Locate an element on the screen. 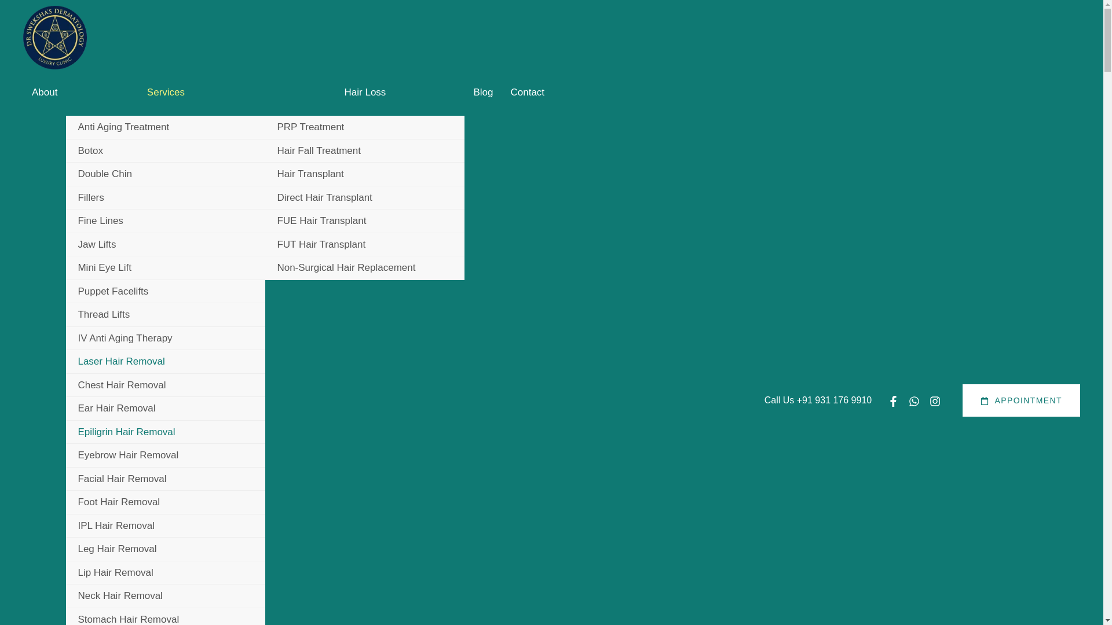 The height and width of the screenshot is (625, 1112). Jaw Lifts is located at coordinates (166, 244).